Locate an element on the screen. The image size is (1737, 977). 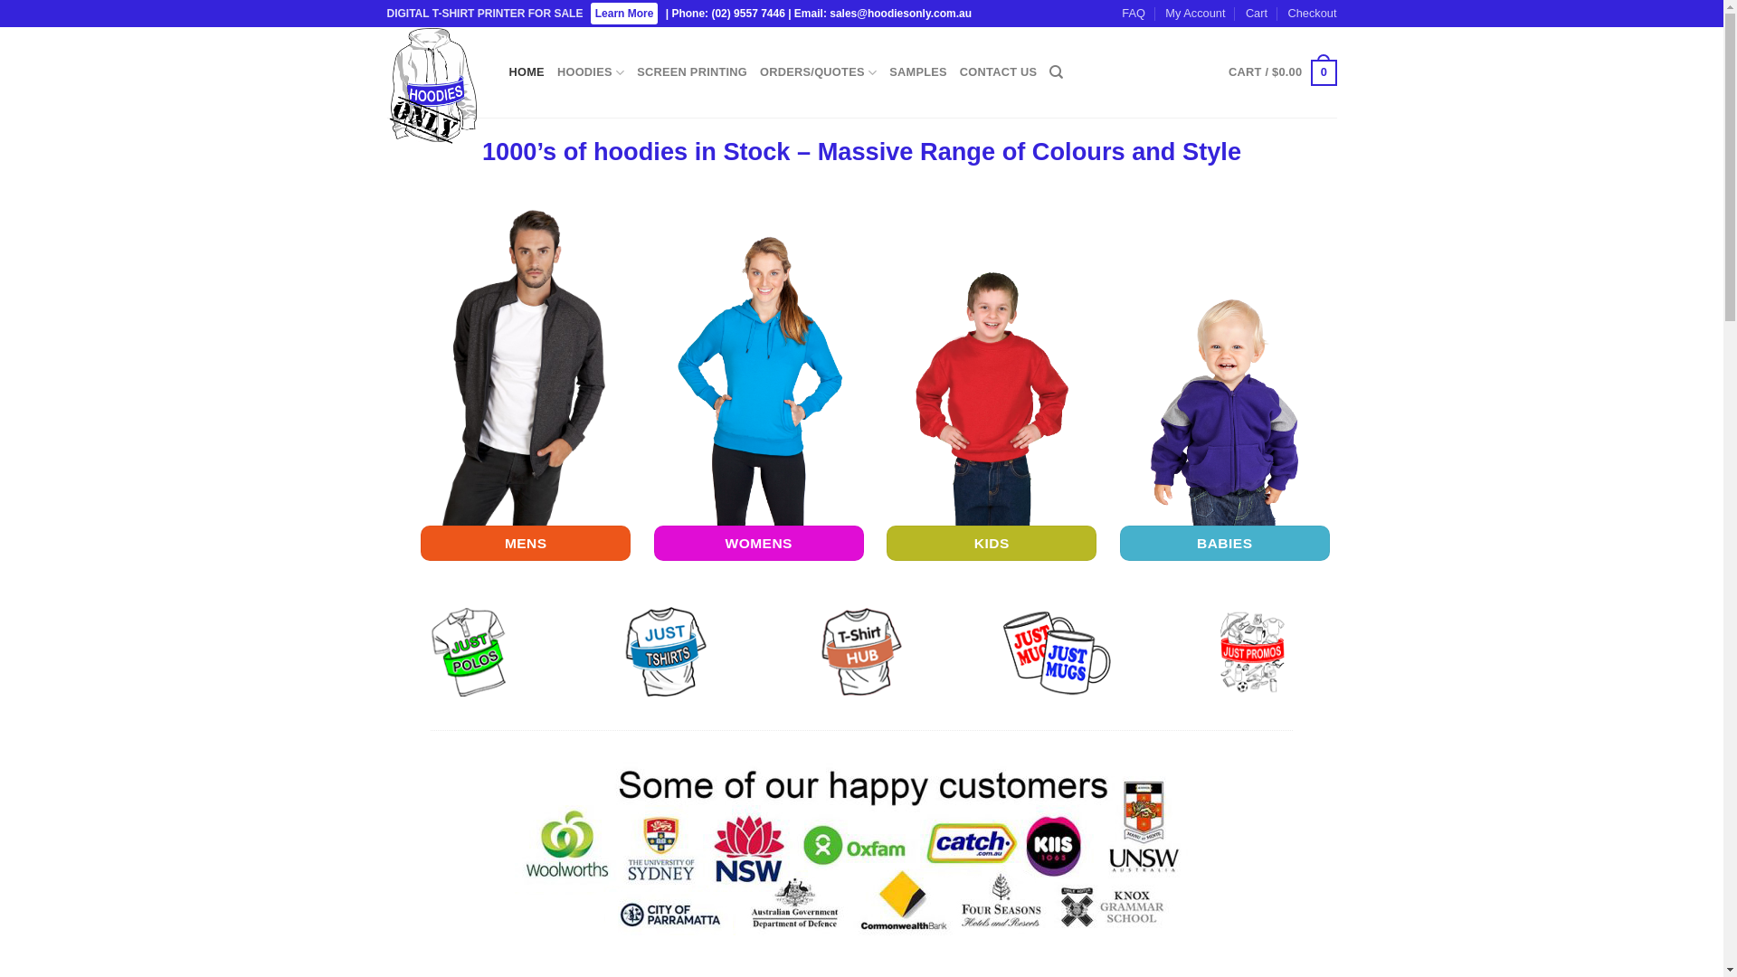
hub is located at coordinates (861, 652).